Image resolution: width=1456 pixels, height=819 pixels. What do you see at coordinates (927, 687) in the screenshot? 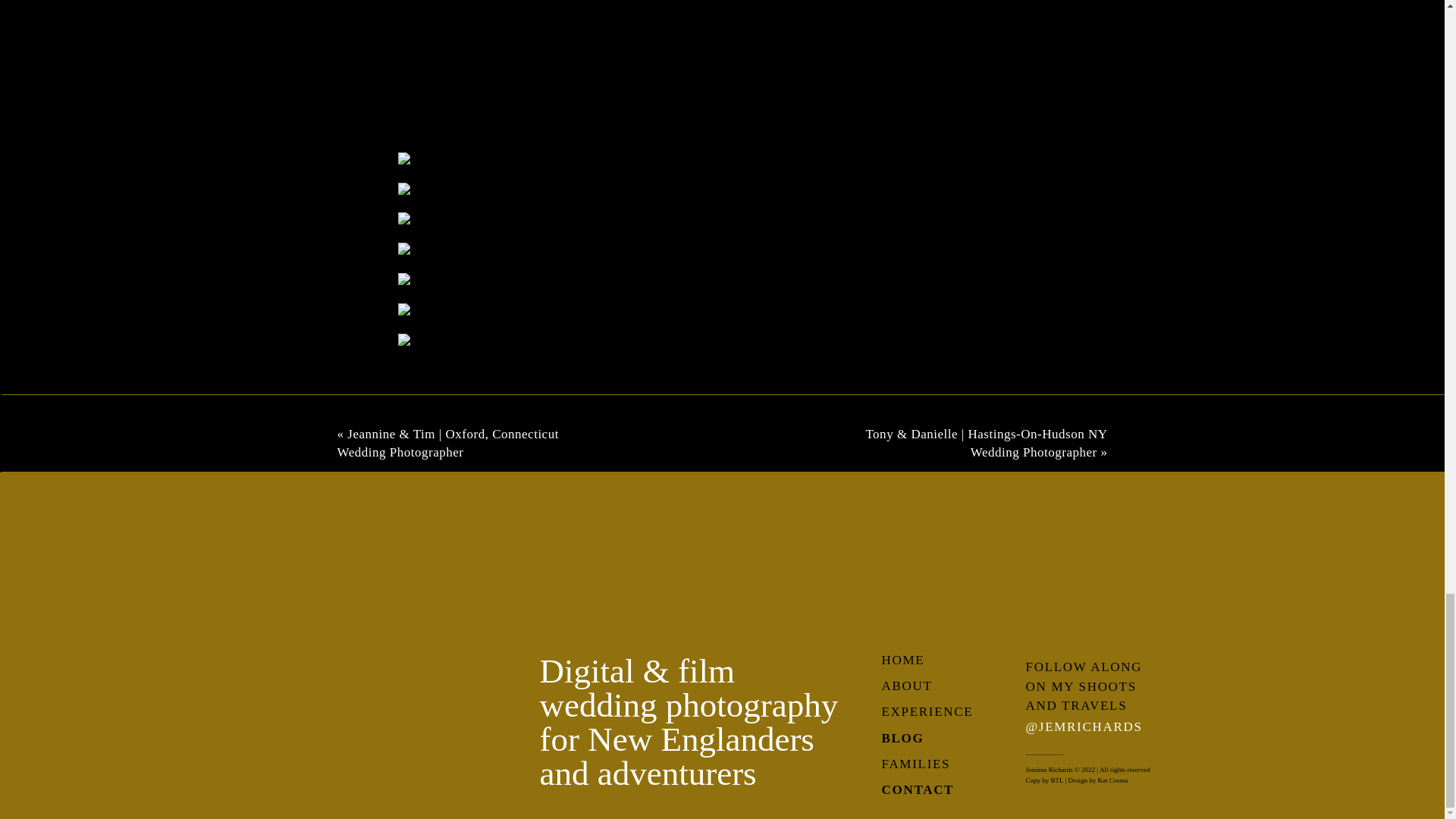
I see `ABOUT` at bounding box center [927, 687].